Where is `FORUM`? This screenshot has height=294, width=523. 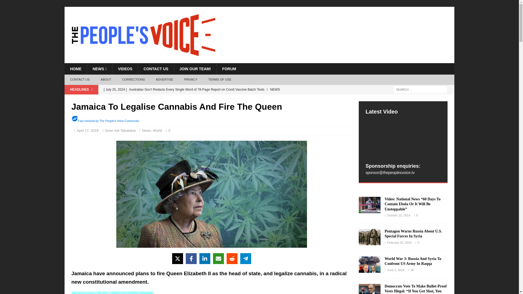 FORUM is located at coordinates (229, 69).